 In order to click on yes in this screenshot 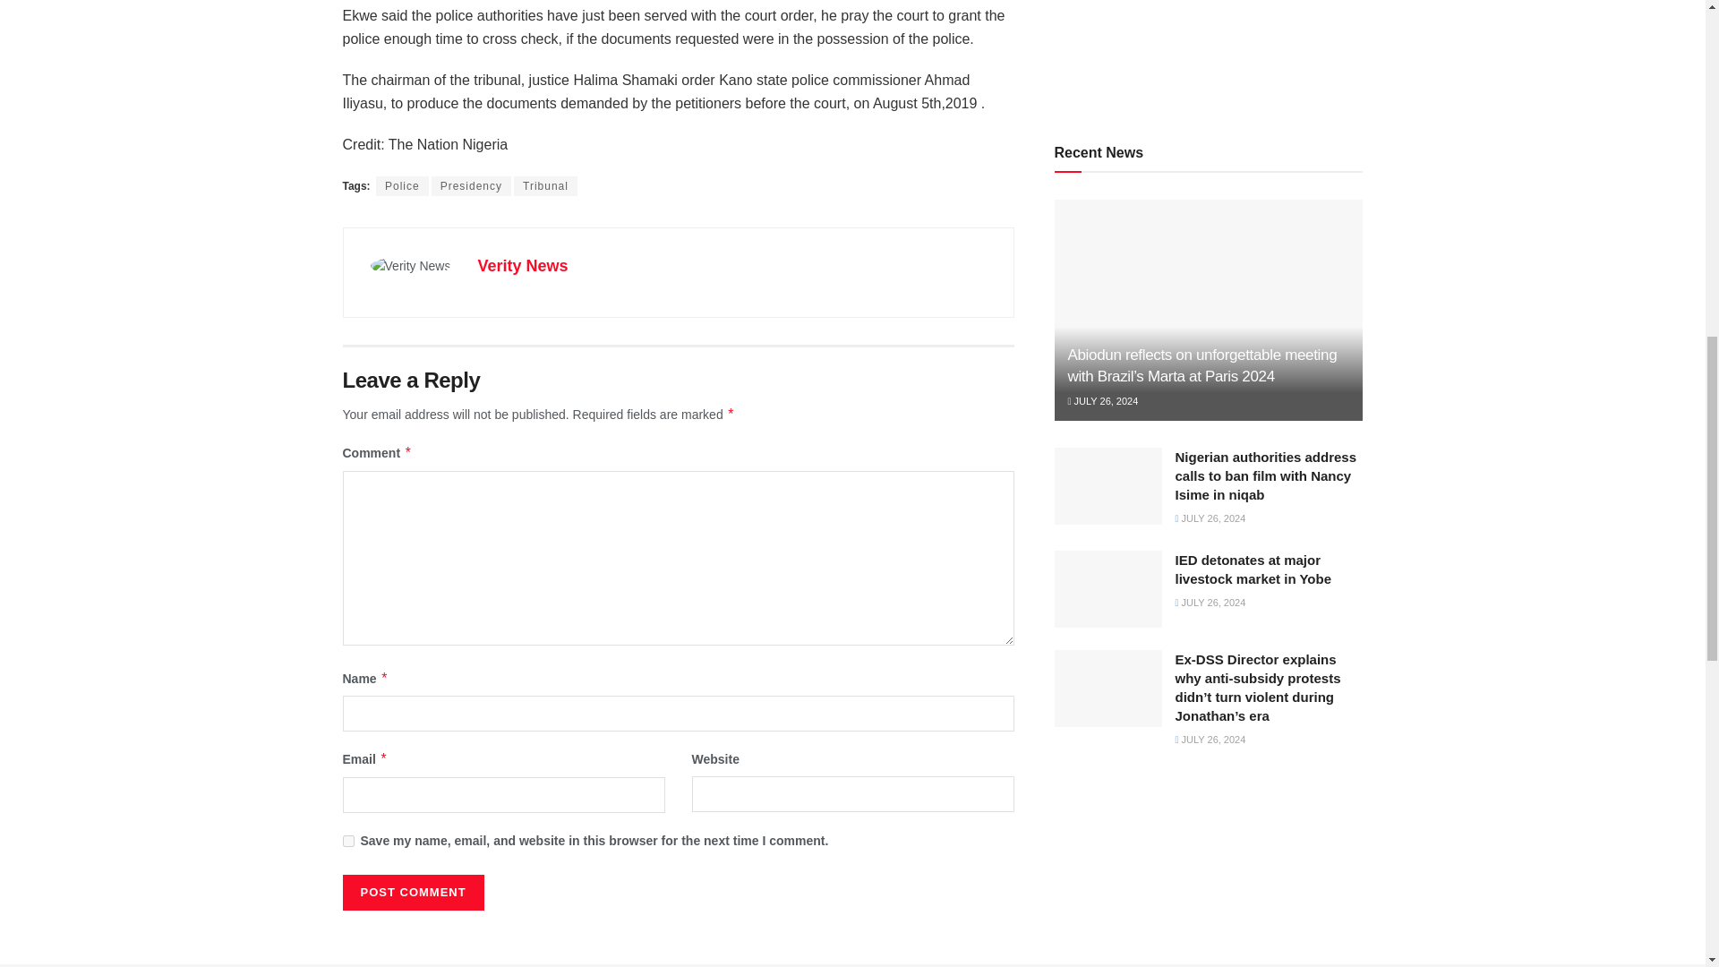, I will do `click(347, 842)`.